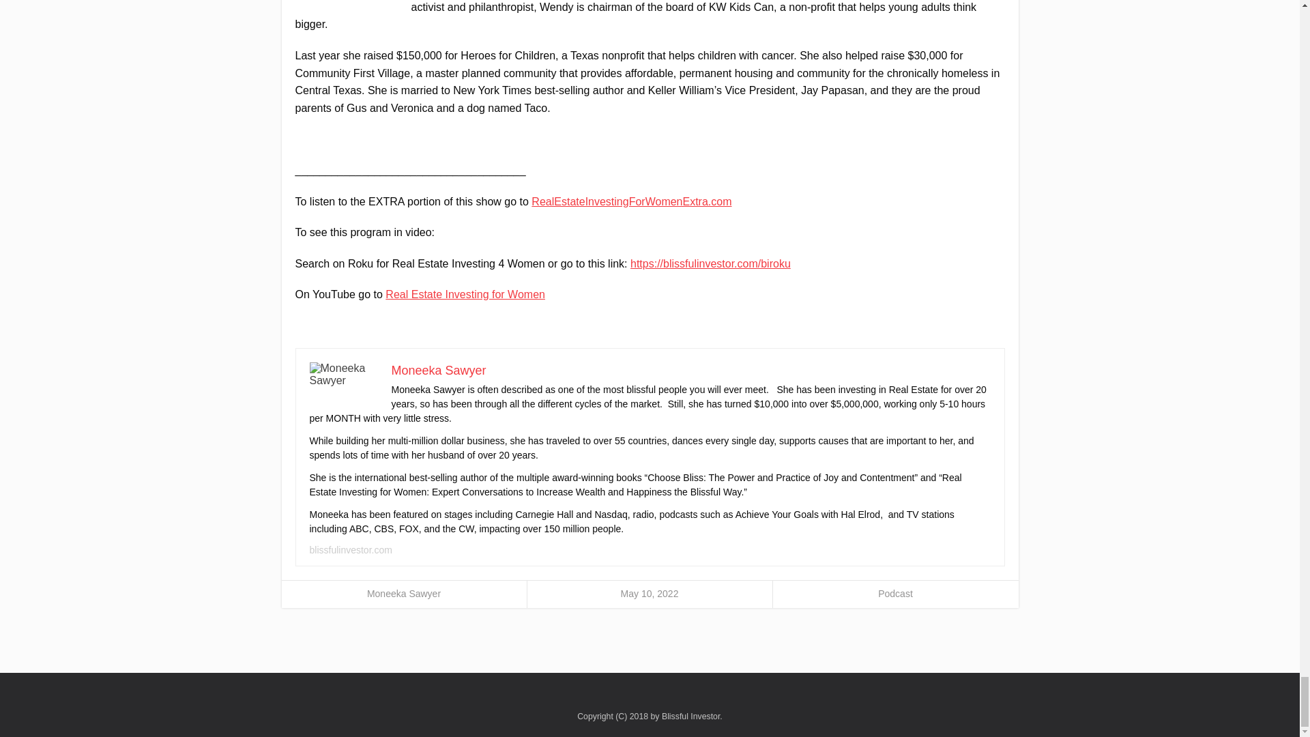 This screenshot has height=737, width=1310. I want to click on blissfulinvestor.com, so click(351, 550).